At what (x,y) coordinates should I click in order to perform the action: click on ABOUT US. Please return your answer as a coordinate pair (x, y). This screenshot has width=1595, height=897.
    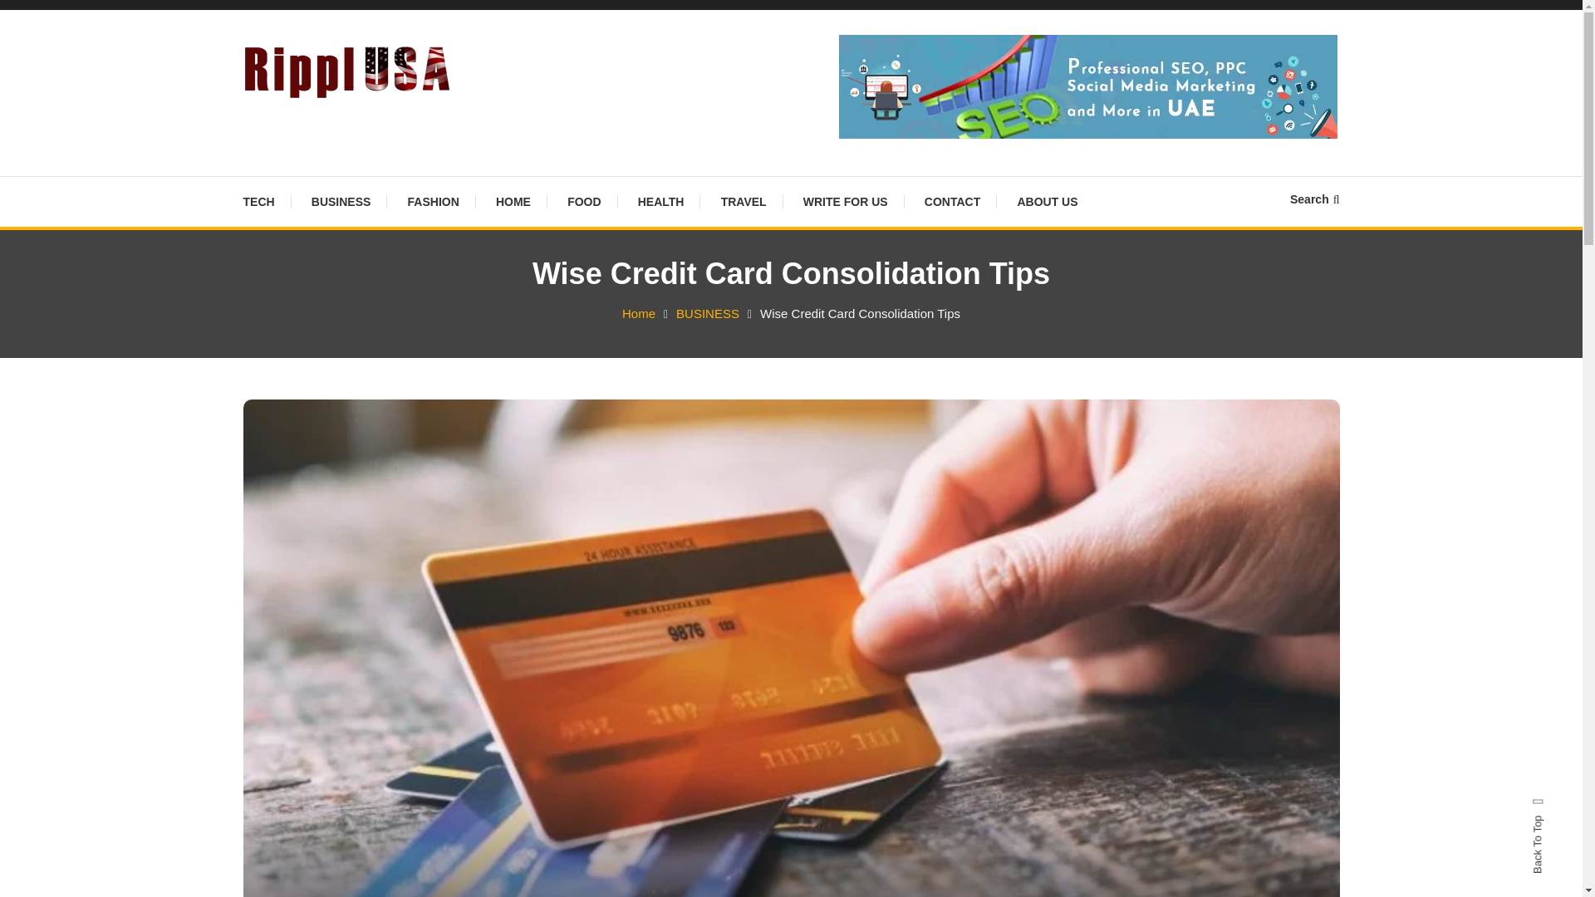
    Looking at the image, I should click on (1047, 201).